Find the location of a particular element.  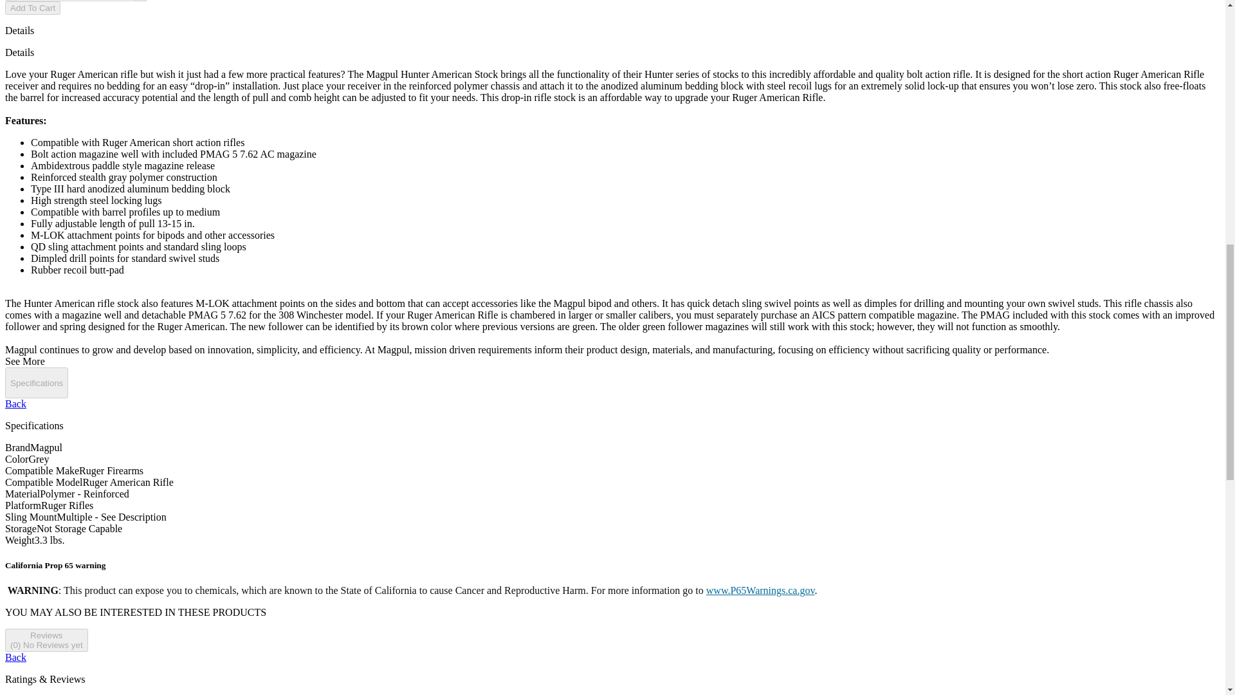

Back is located at coordinates (15, 403).